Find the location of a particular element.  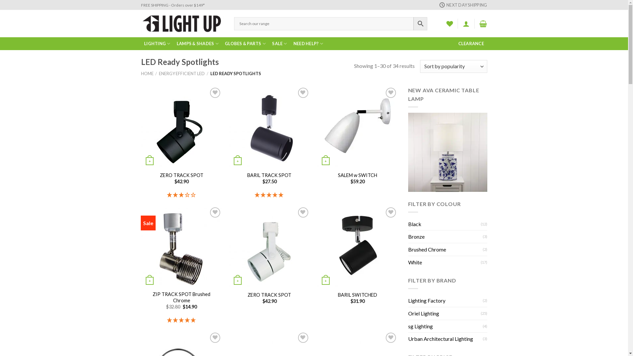

ZERO TRACK SPOT is located at coordinates (269, 295).